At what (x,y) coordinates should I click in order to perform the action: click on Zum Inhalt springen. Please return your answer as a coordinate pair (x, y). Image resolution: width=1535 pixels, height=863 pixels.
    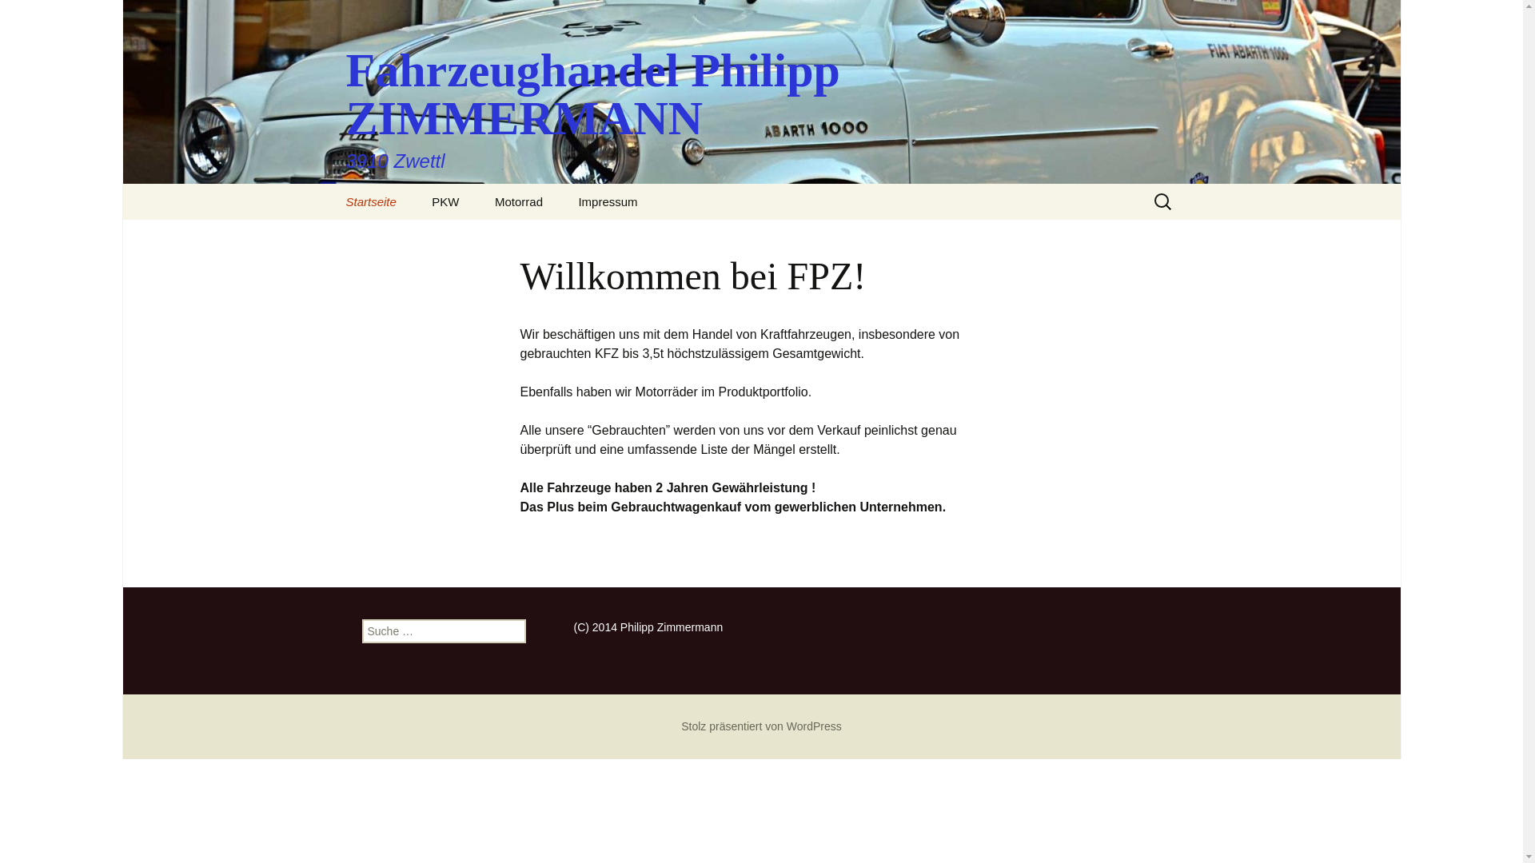
    Looking at the image, I should click on (329, 184).